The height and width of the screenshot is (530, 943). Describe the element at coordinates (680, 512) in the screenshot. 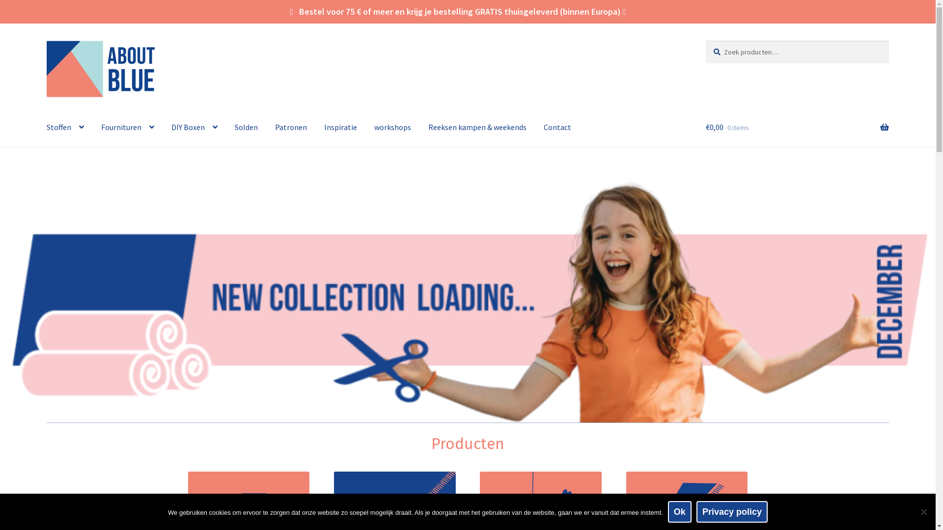

I see `Ok` at that location.